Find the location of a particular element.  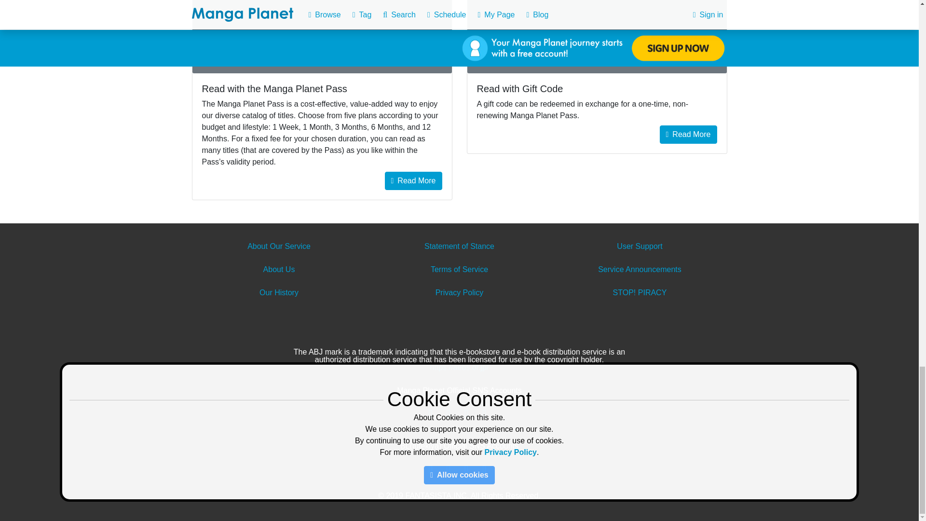

Privacy Policy is located at coordinates (459, 292).